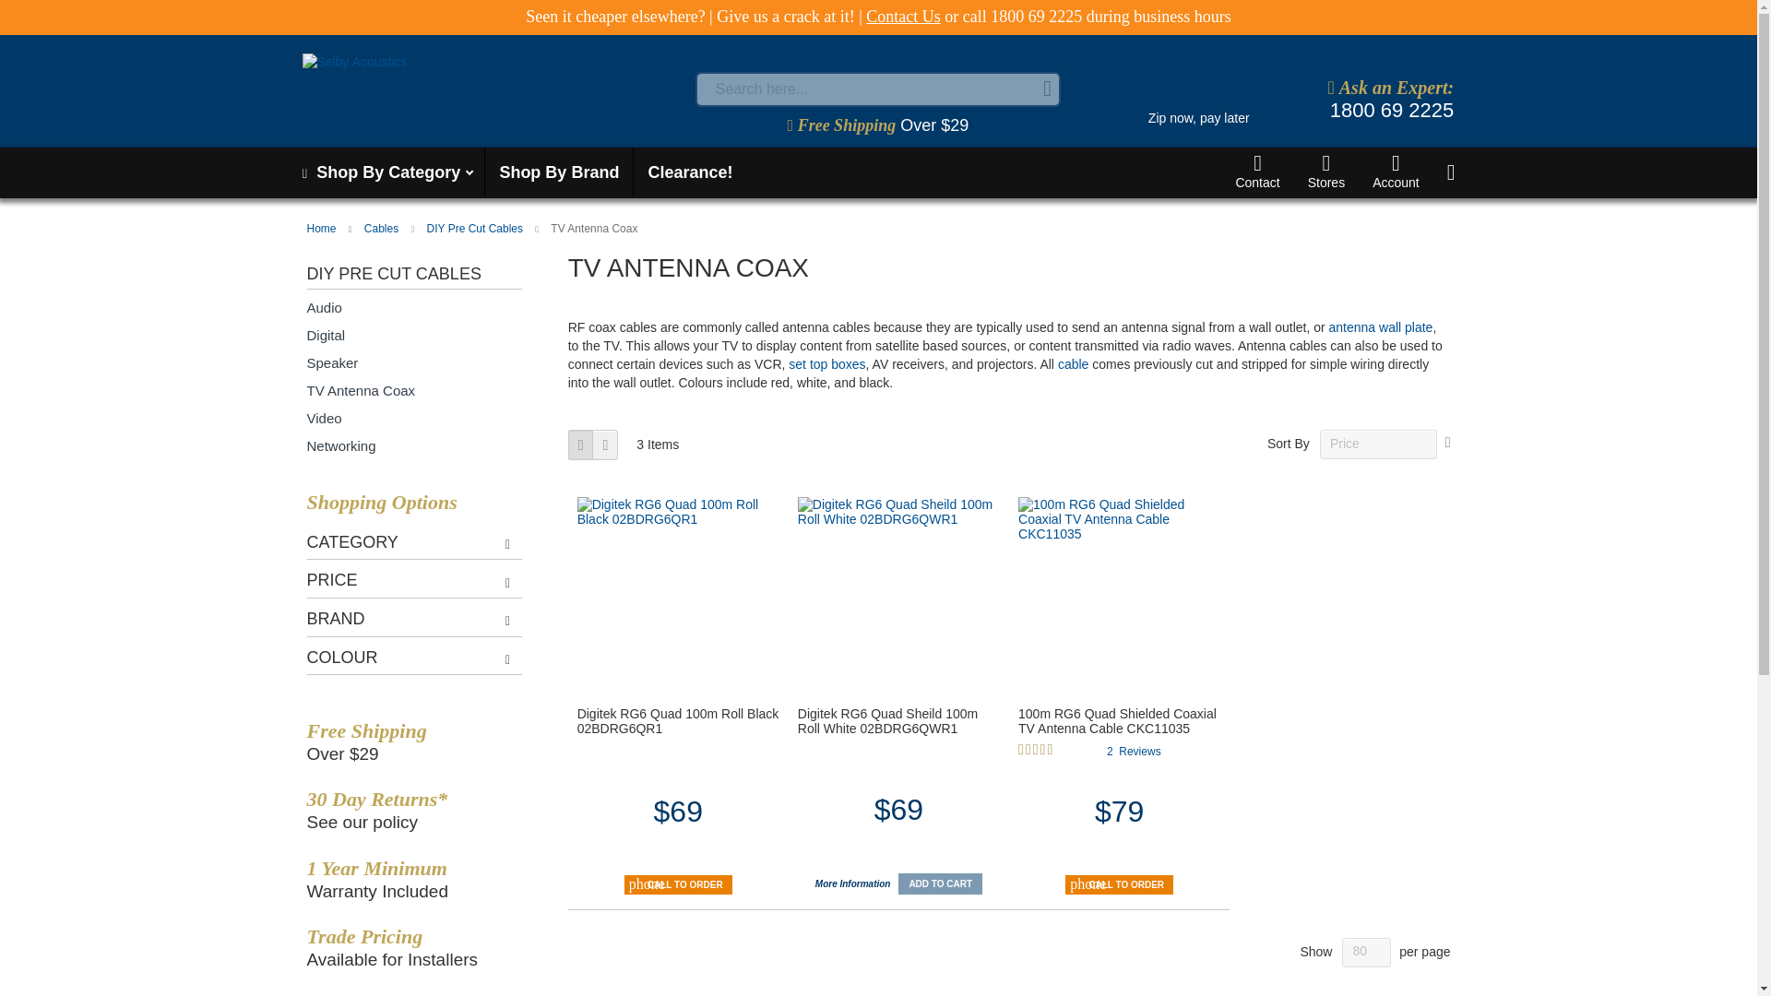 The height and width of the screenshot is (996, 1771). Describe the element at coordinates (940, 883) in the screenshot. I see `Add to Cart` at that location.